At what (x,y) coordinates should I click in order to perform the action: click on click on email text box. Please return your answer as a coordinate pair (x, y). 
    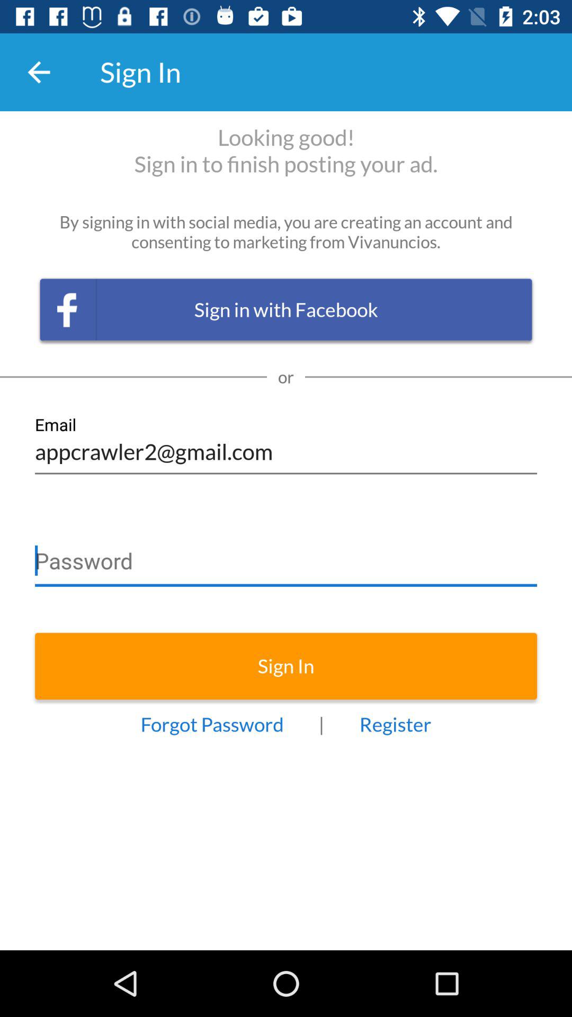
    Looking at the image, I should click on (286, 445).